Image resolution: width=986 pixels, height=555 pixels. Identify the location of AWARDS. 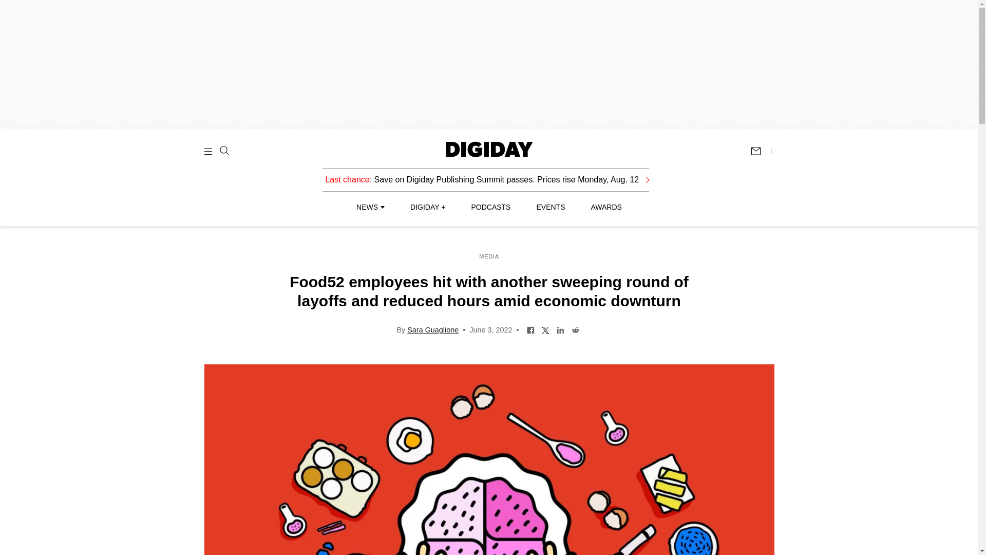
(606, 207).